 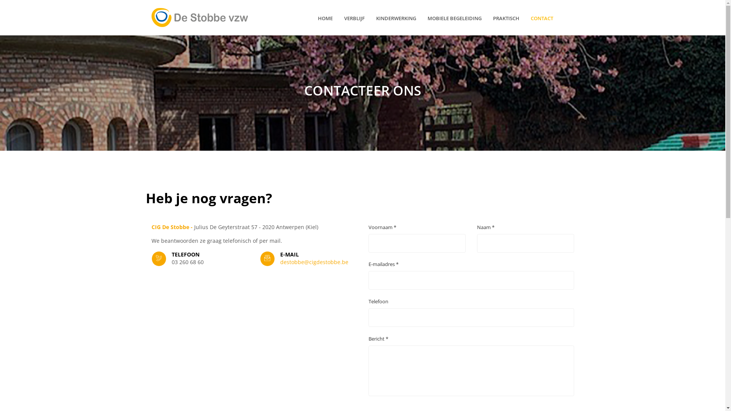 I want to click on CIG De Stobbe, so click(x=200, y=18).